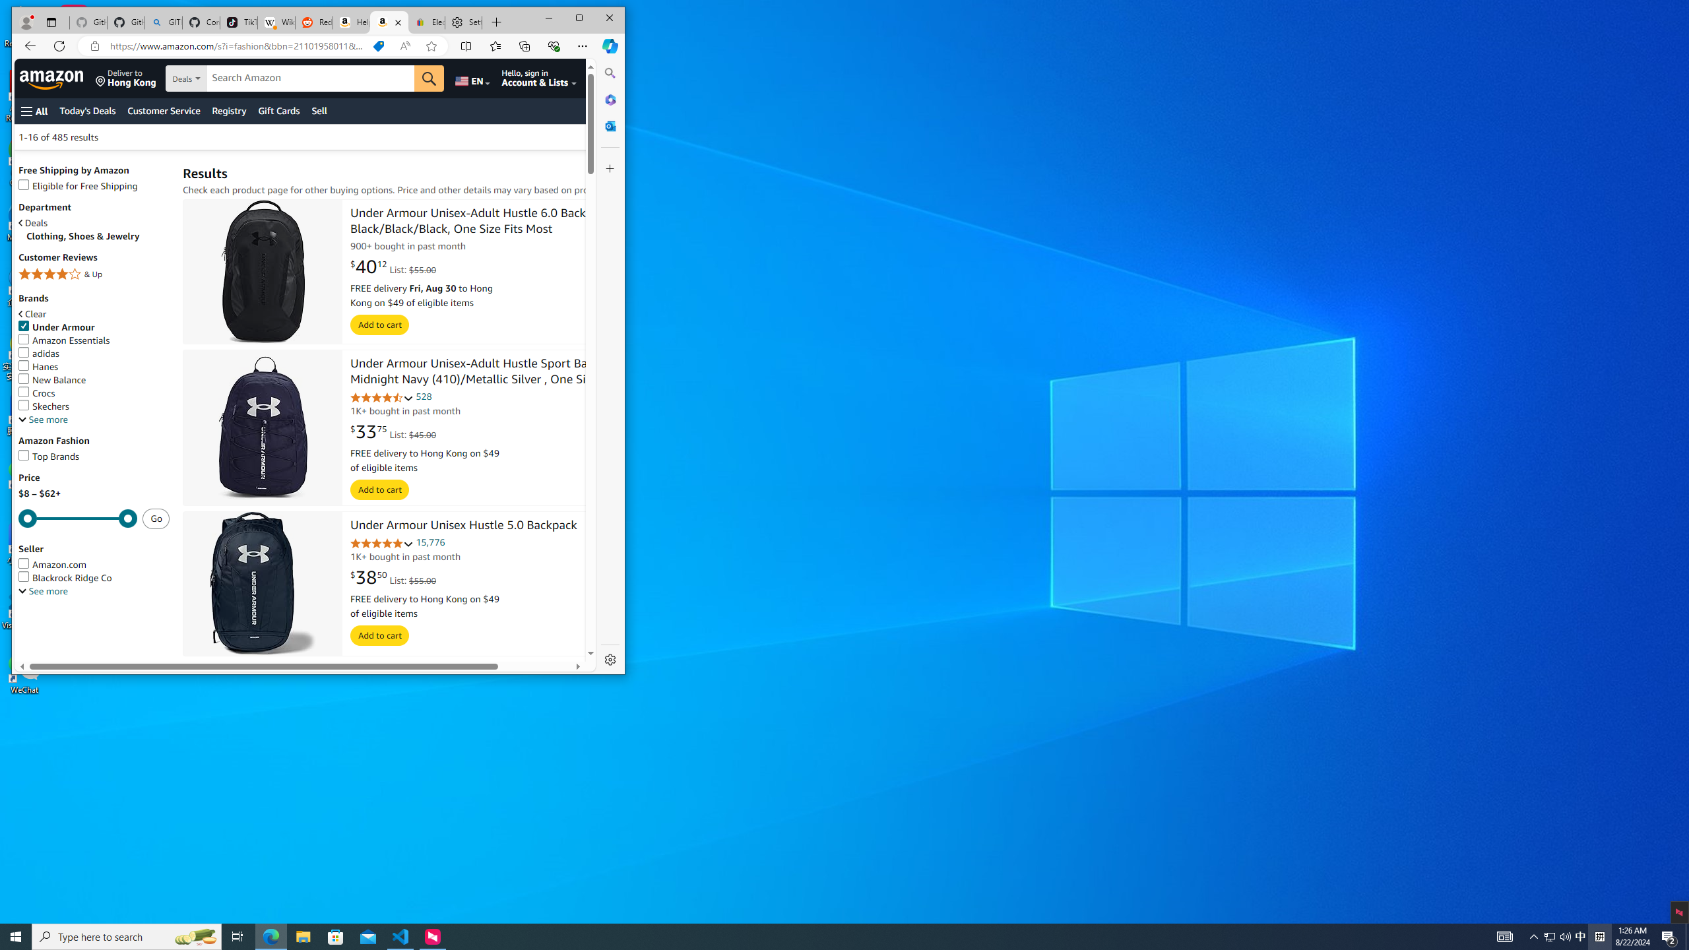 This screenshot has height=950, width=1689. Describe the element at coordinates (52, 380) in the screenshot. I see `New Balance` at that location.